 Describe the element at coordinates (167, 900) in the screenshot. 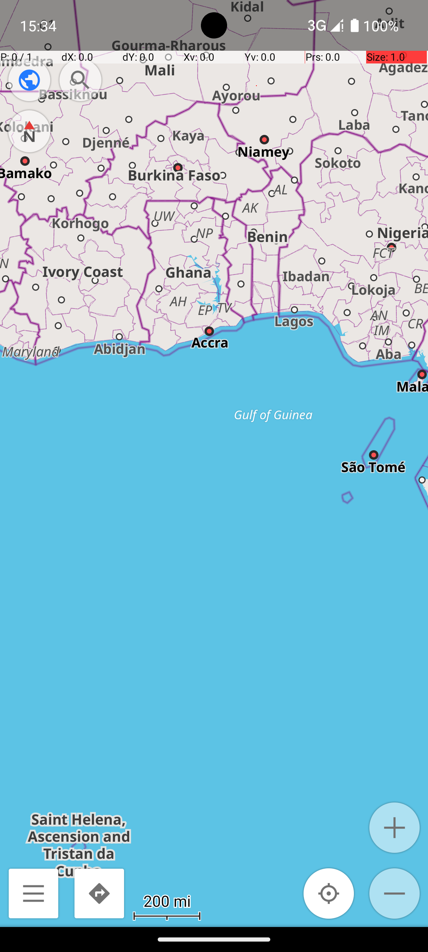

I see `200 mi` at that location.